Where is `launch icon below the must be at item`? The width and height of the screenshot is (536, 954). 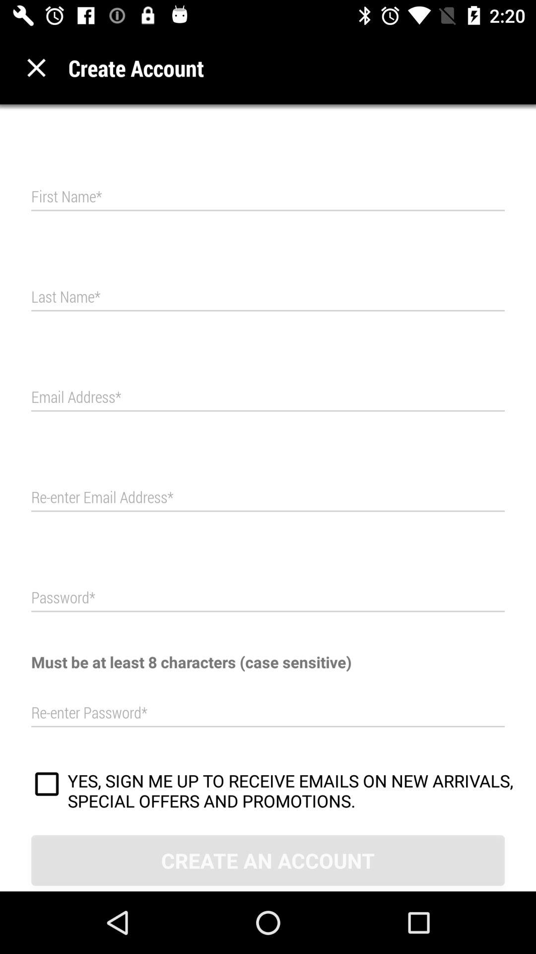 launch icon below the must be at item is located at coordinates (268, 713).